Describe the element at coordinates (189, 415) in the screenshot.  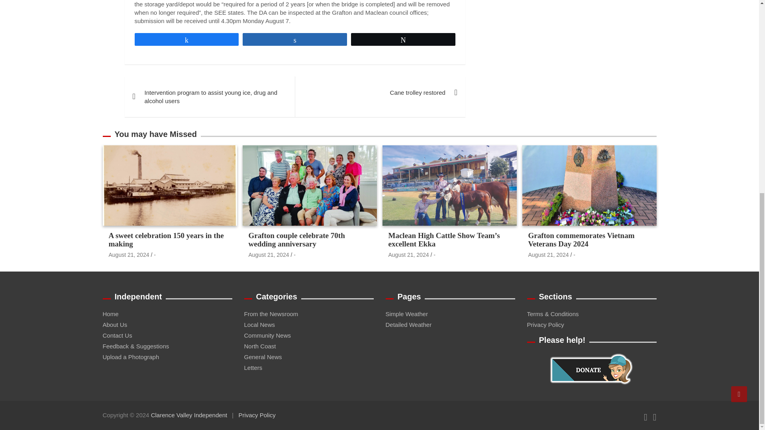
I see `Clarence Valley Independent` at that location.